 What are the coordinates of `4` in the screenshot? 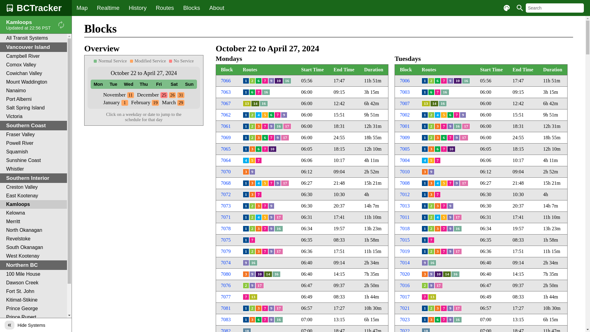 It's located at (259, 217).